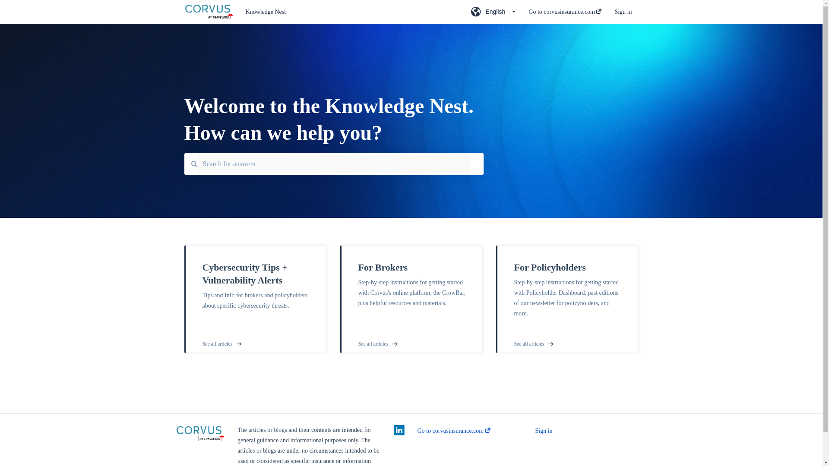 Image resolution: width=829 pixels, height=466 pixels. What do you see at coordinates (453, 431) in the screenshot?
I see `Go to corvusinsurance.com` at bounding box center [453, 431].